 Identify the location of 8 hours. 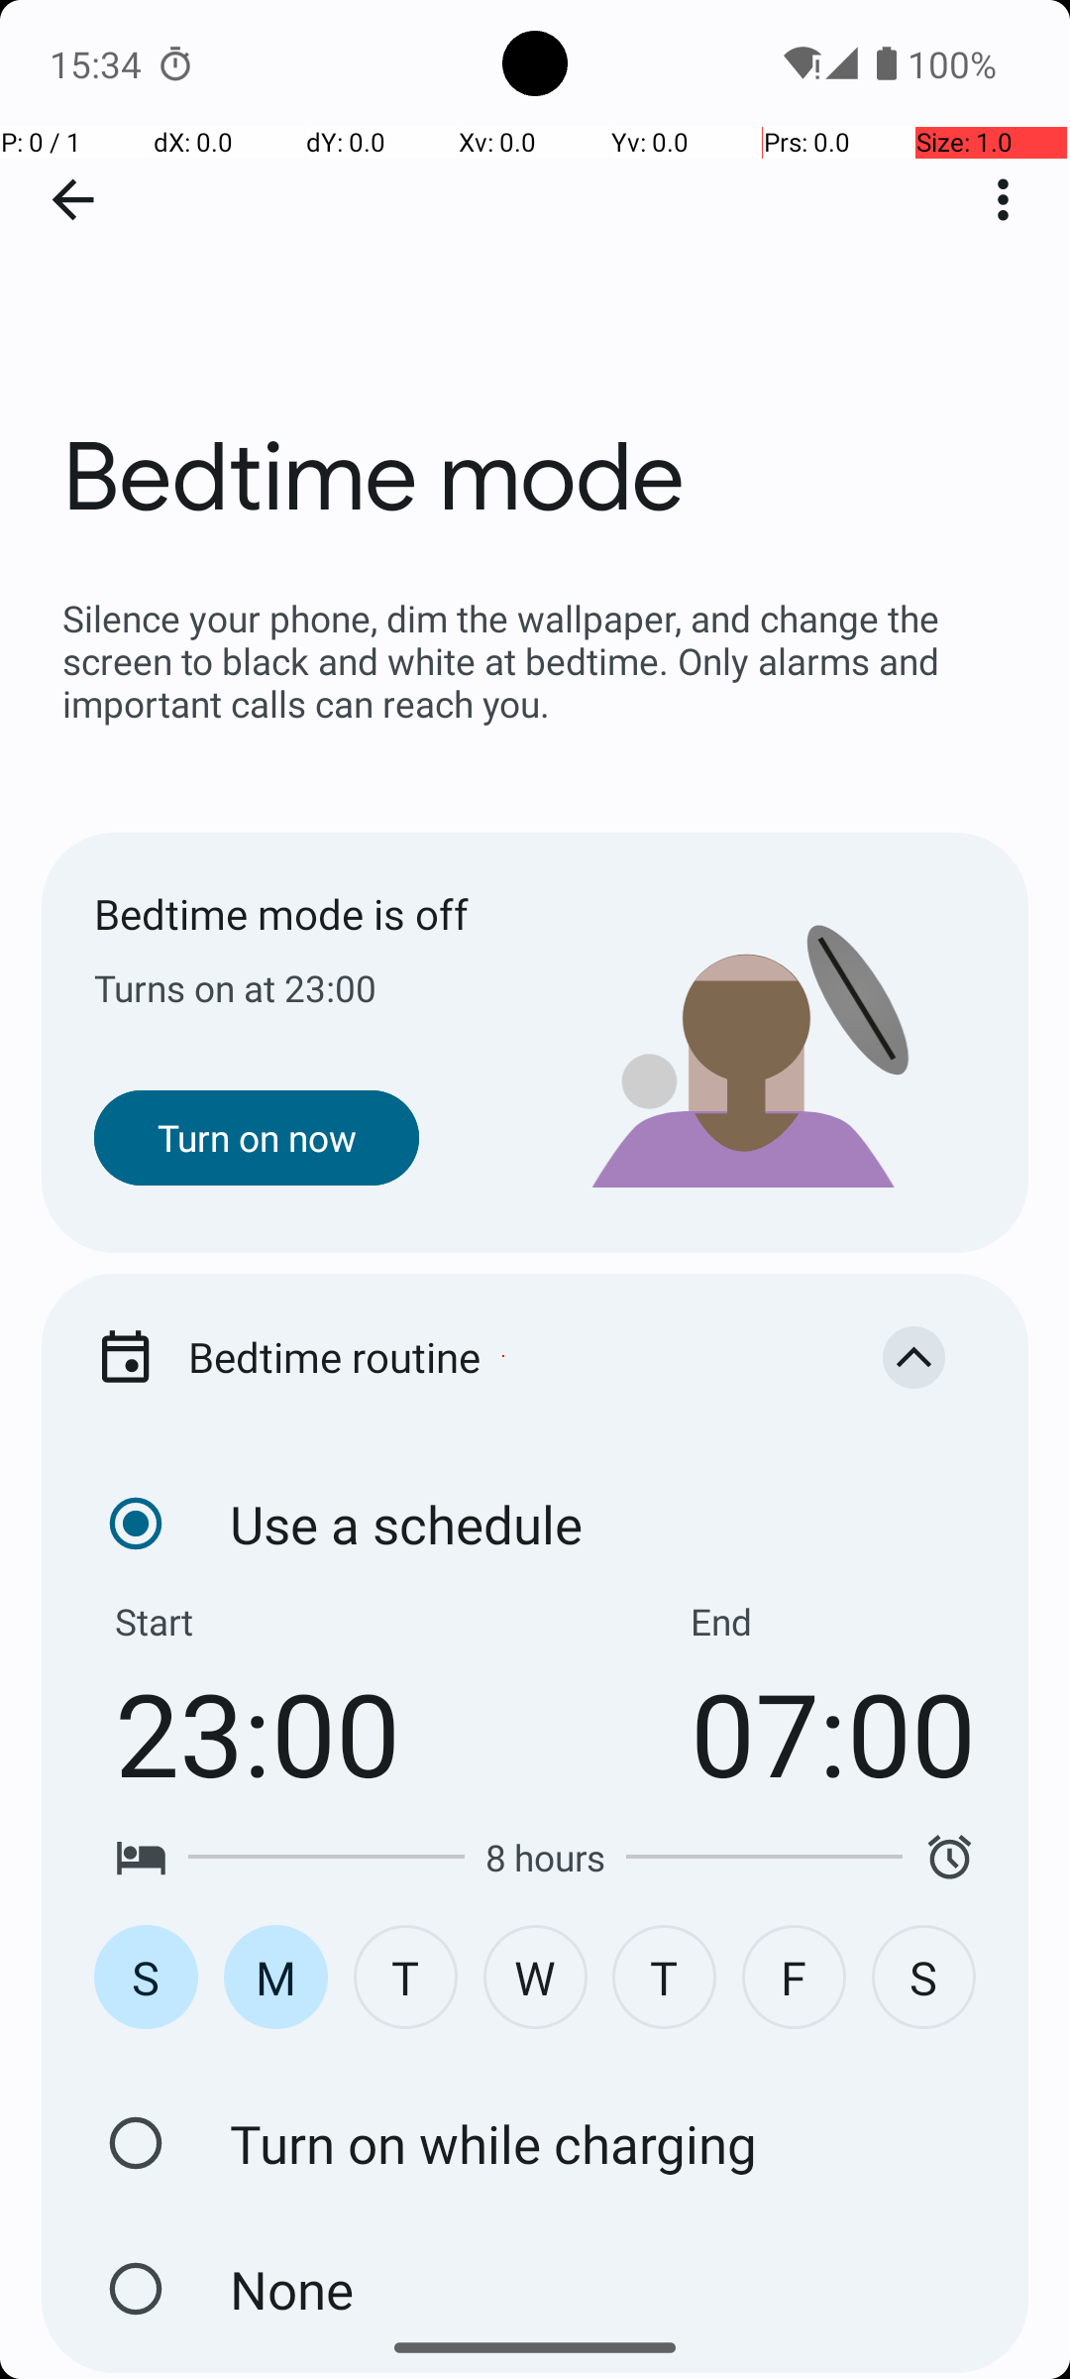
(545, 1858).